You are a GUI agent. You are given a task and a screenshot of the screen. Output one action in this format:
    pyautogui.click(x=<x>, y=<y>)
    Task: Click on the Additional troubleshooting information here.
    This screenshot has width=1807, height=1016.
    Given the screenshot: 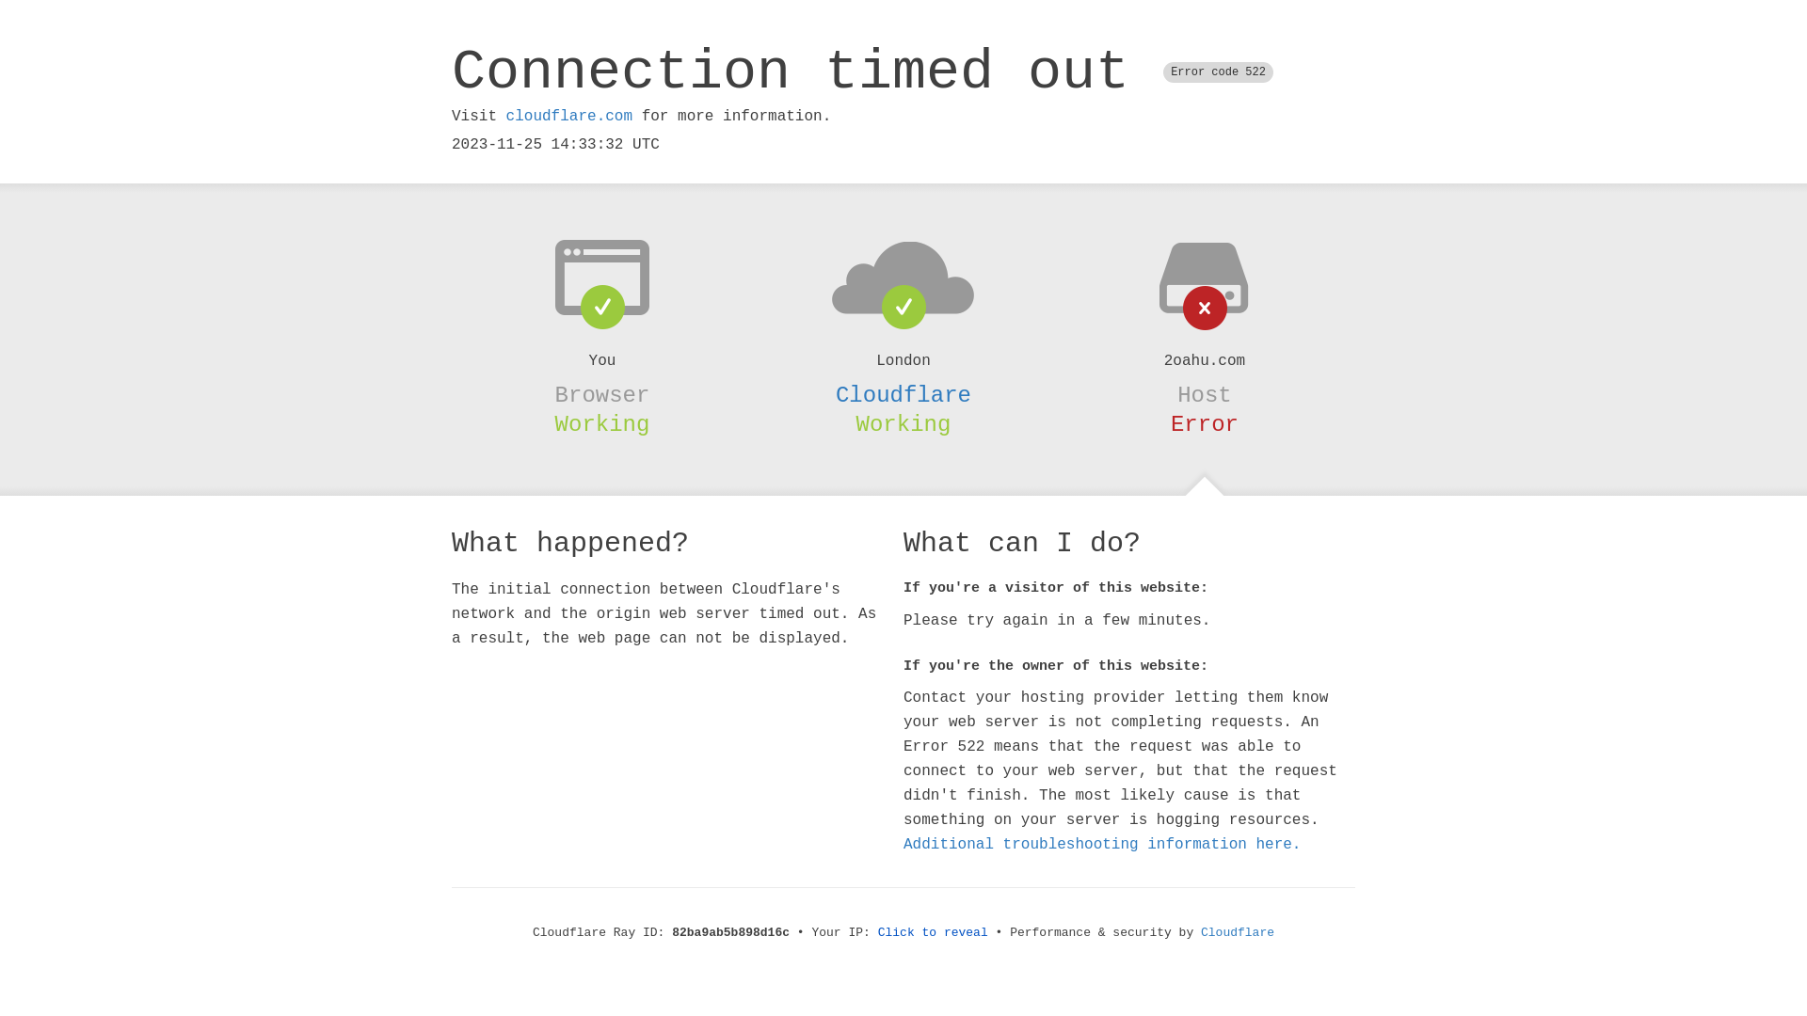 What is the action you would take?
    pyautogui.click(x=1102, y=845)
    